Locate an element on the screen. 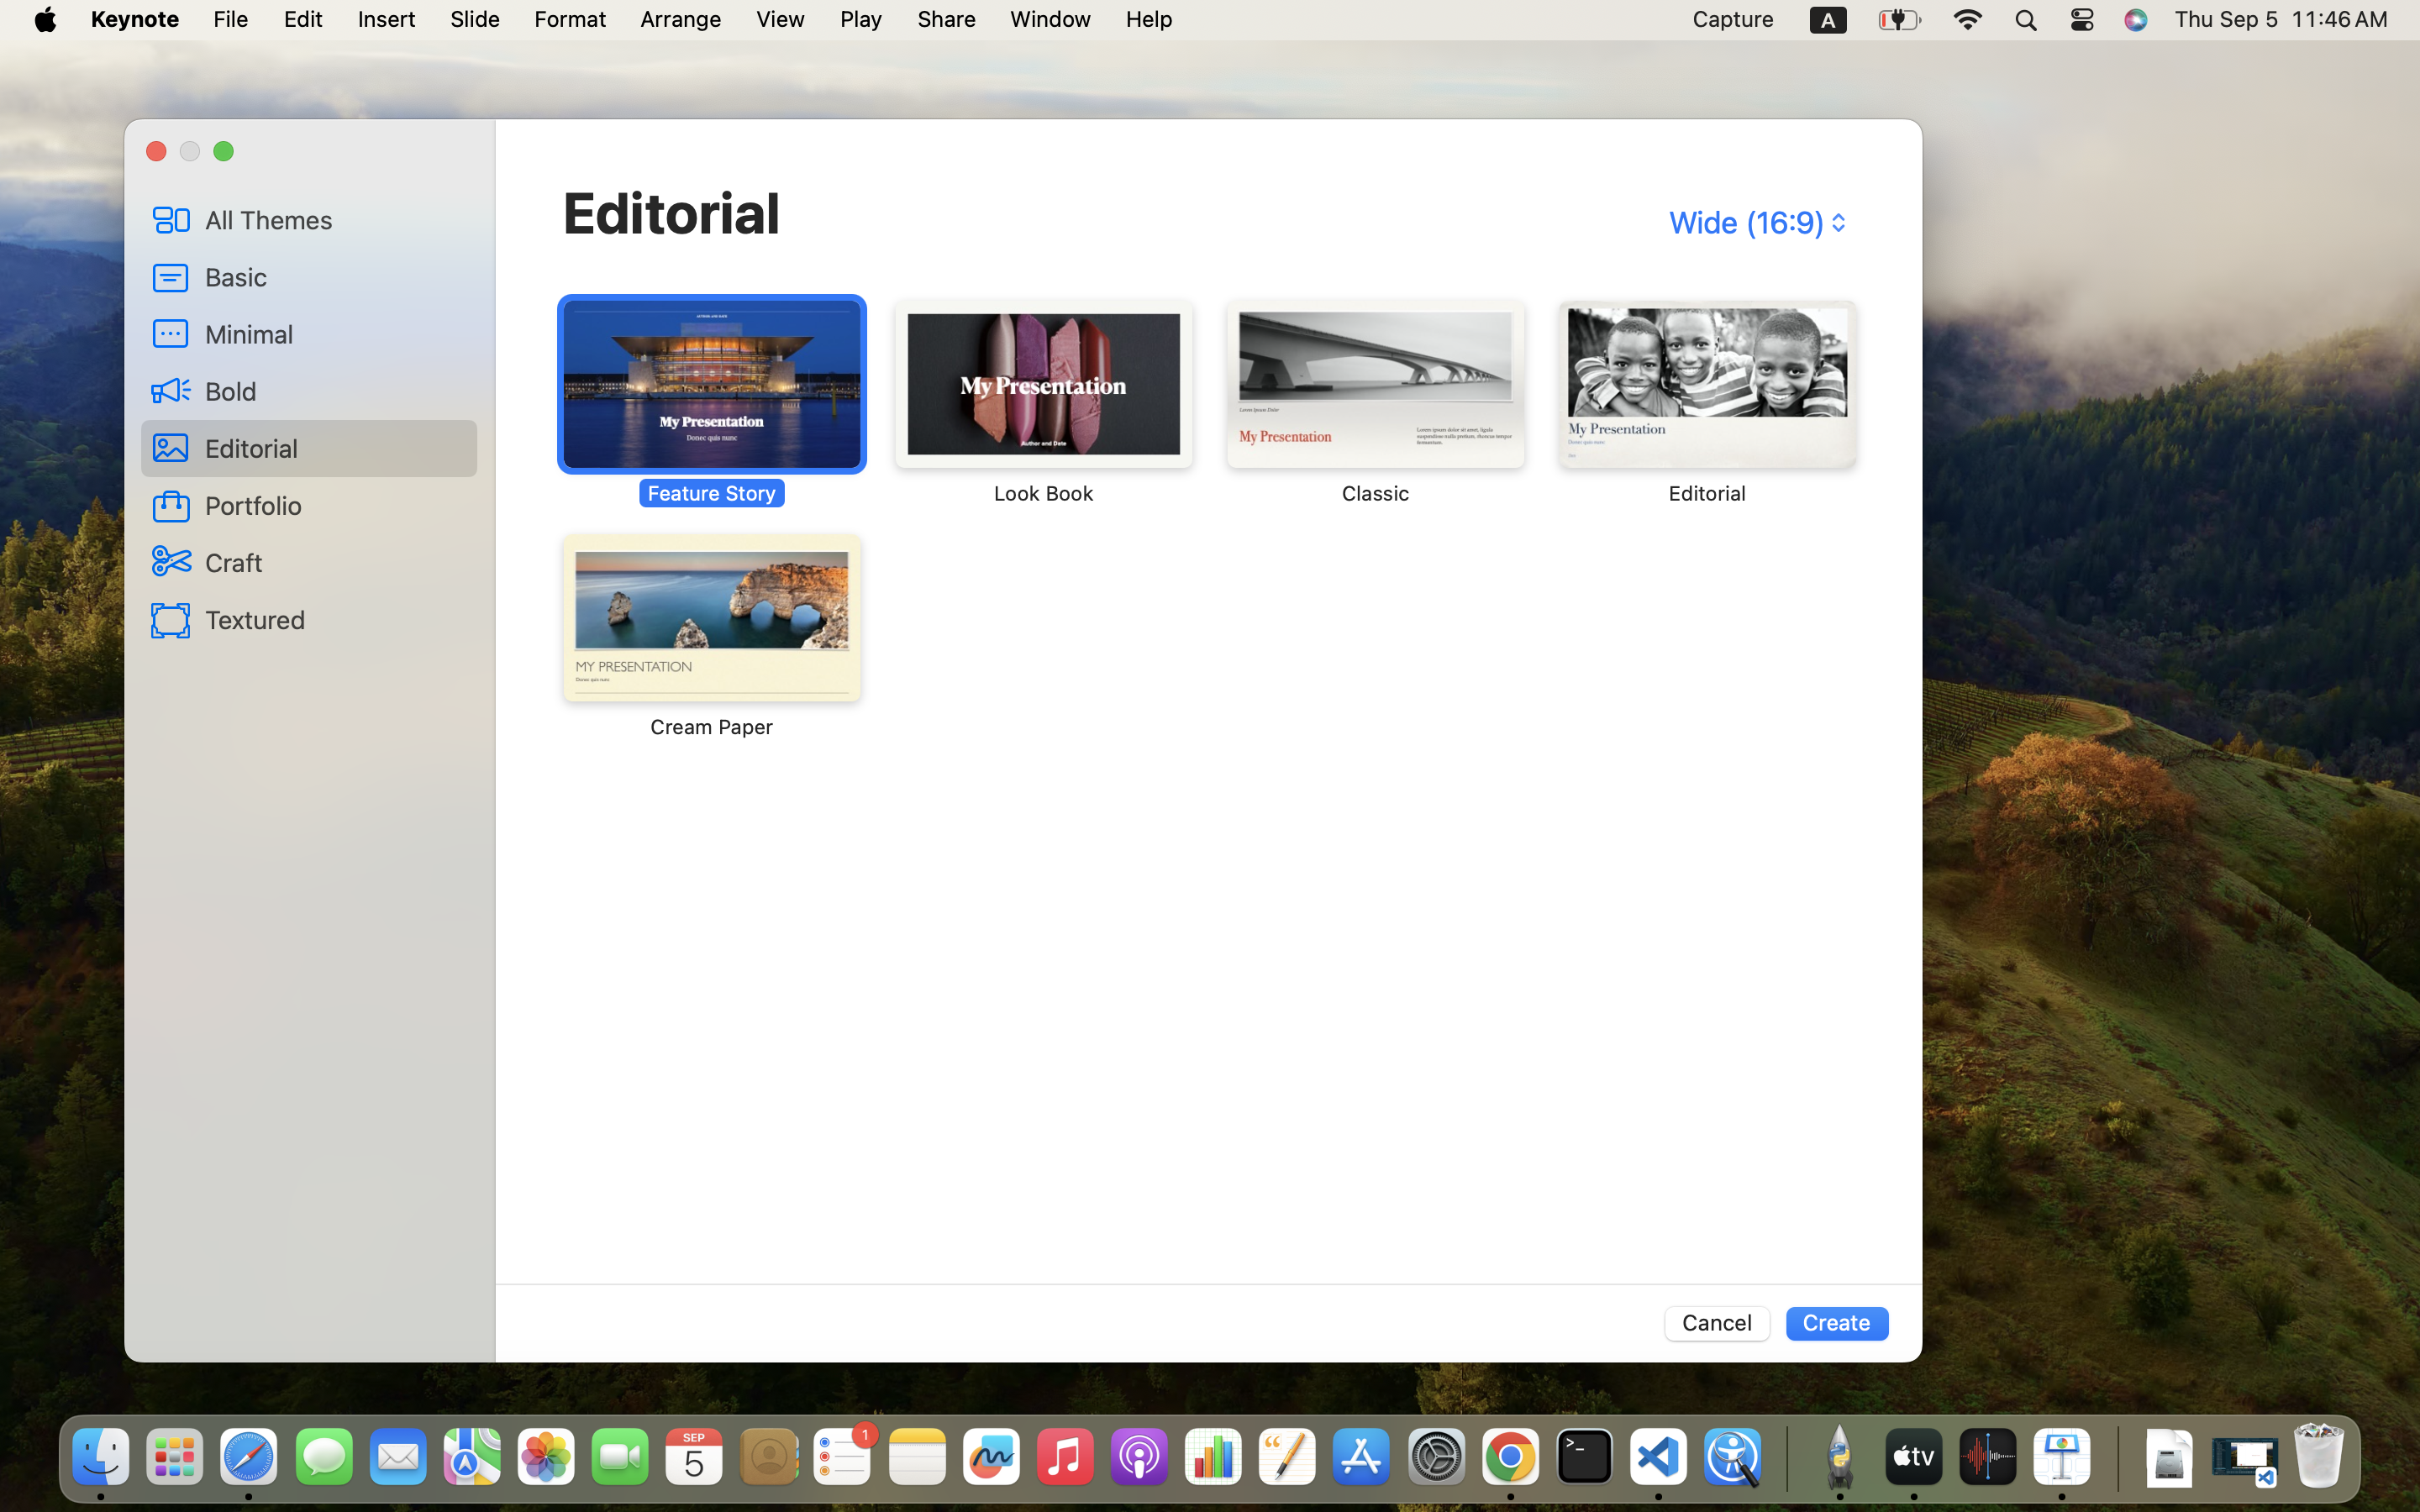 This screenshot has height=1512, width=2420. ‎⁨Look Book⁩ is located at coordinates (1043, 403).